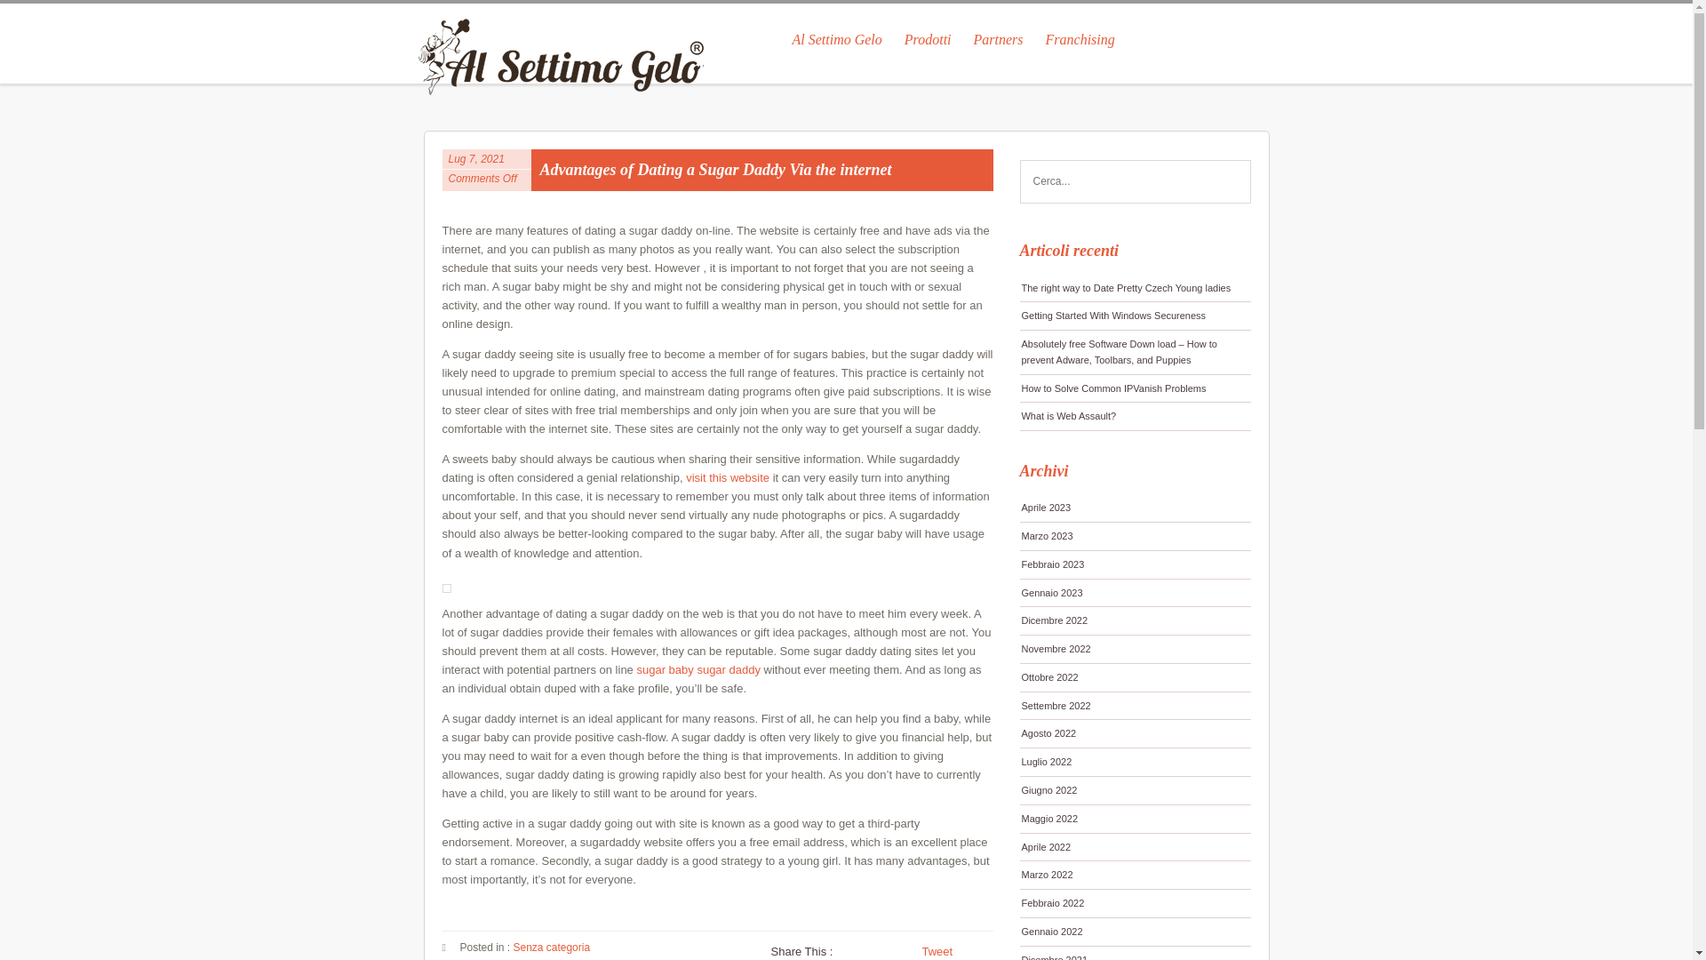  Describe the element at coordinates (727, 478) in the screenshot. I see `visit this website` at that location.